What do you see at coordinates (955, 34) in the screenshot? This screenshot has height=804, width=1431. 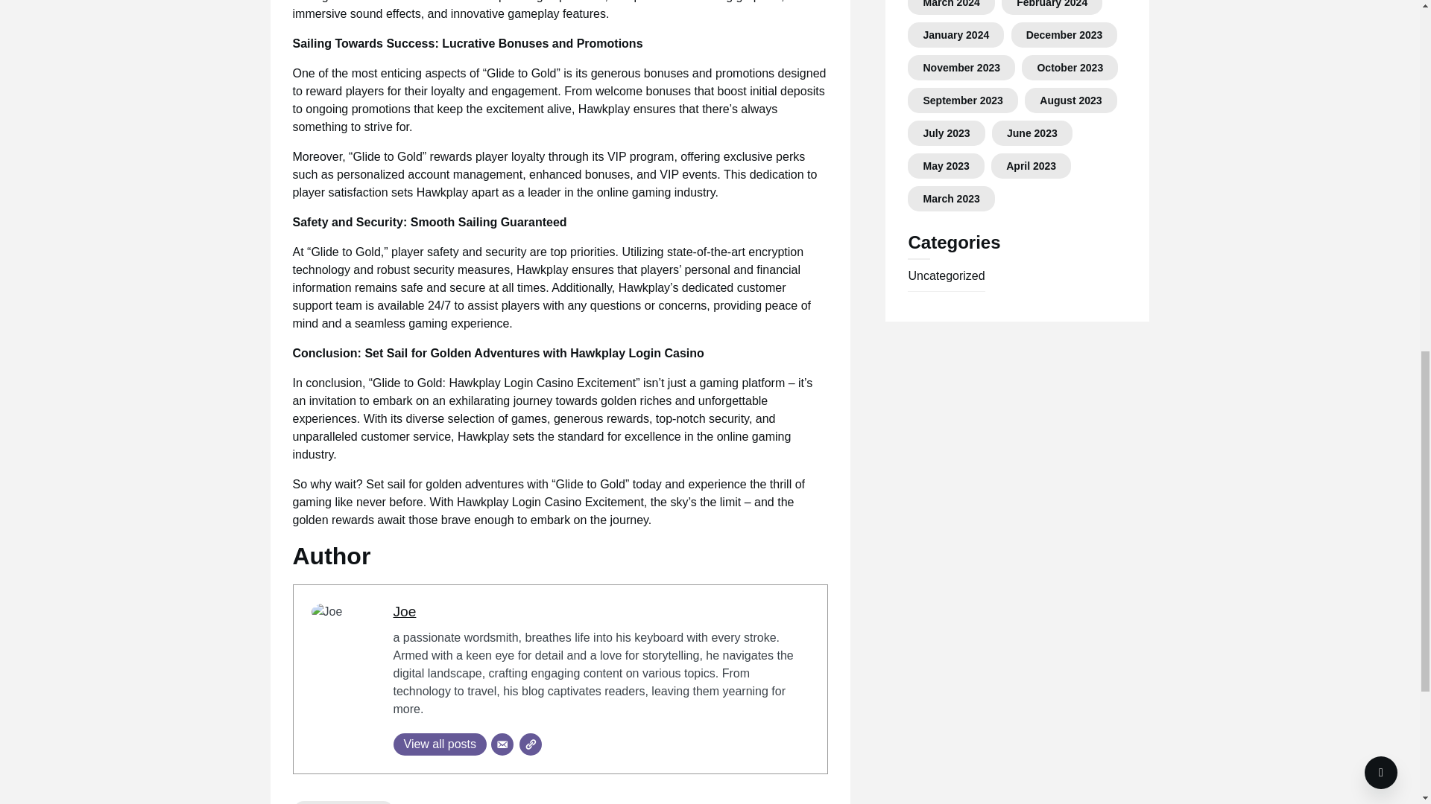 I see `January 2024` at bounding box center [955, 34].